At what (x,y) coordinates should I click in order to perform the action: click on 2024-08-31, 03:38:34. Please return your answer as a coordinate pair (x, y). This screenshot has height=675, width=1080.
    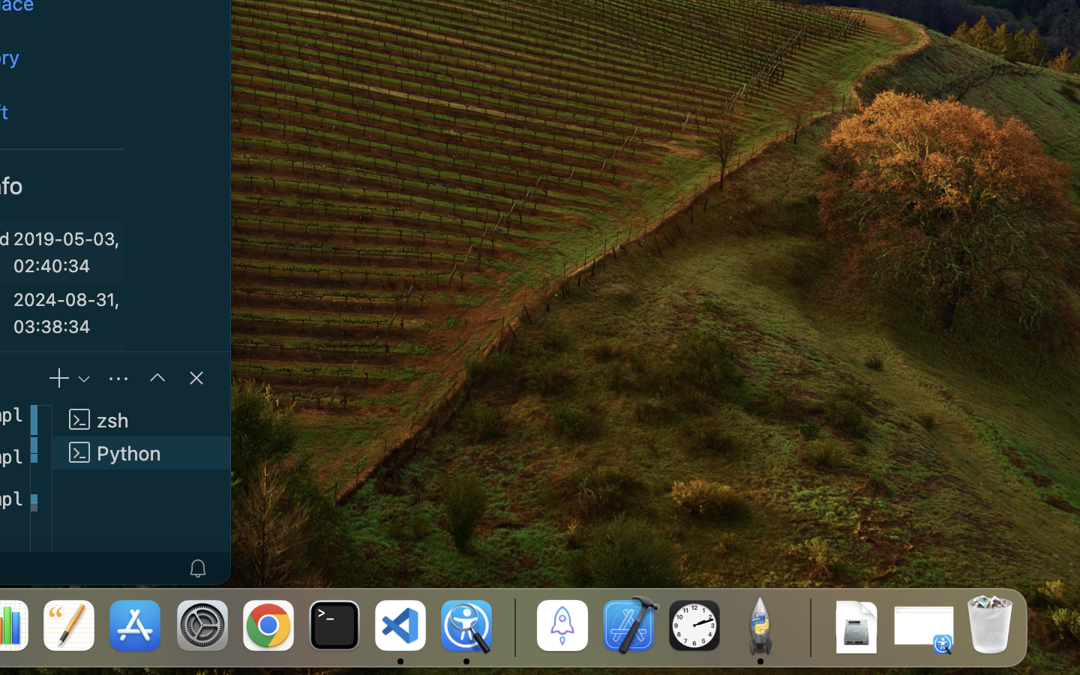
    Looking at the image, I should click on (67, 313).